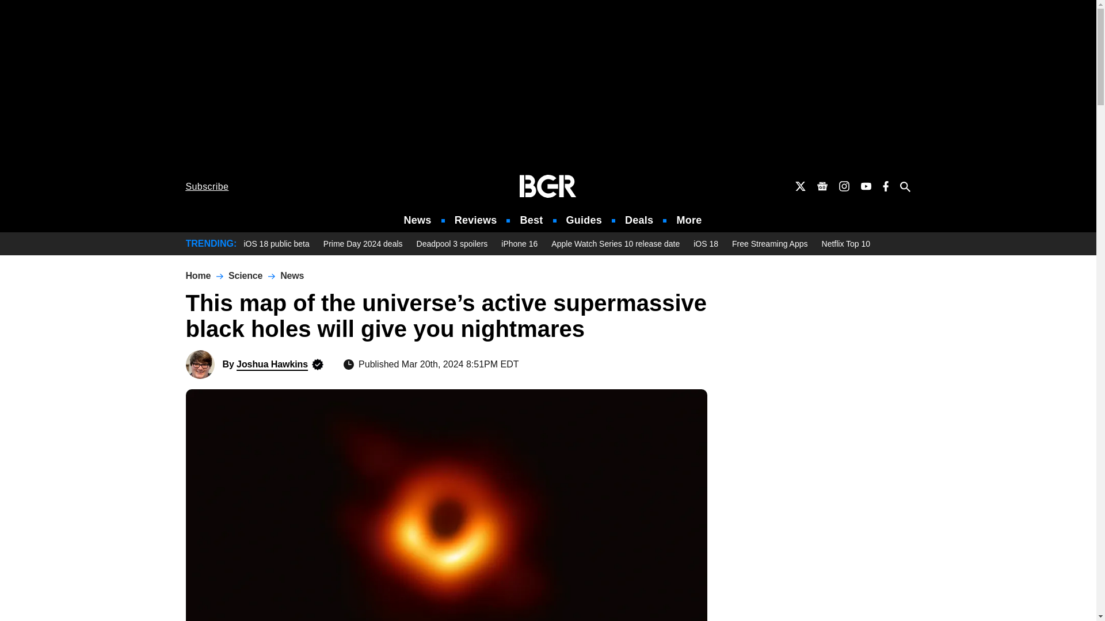  I want to click on Subscribe, so click(207, 186).